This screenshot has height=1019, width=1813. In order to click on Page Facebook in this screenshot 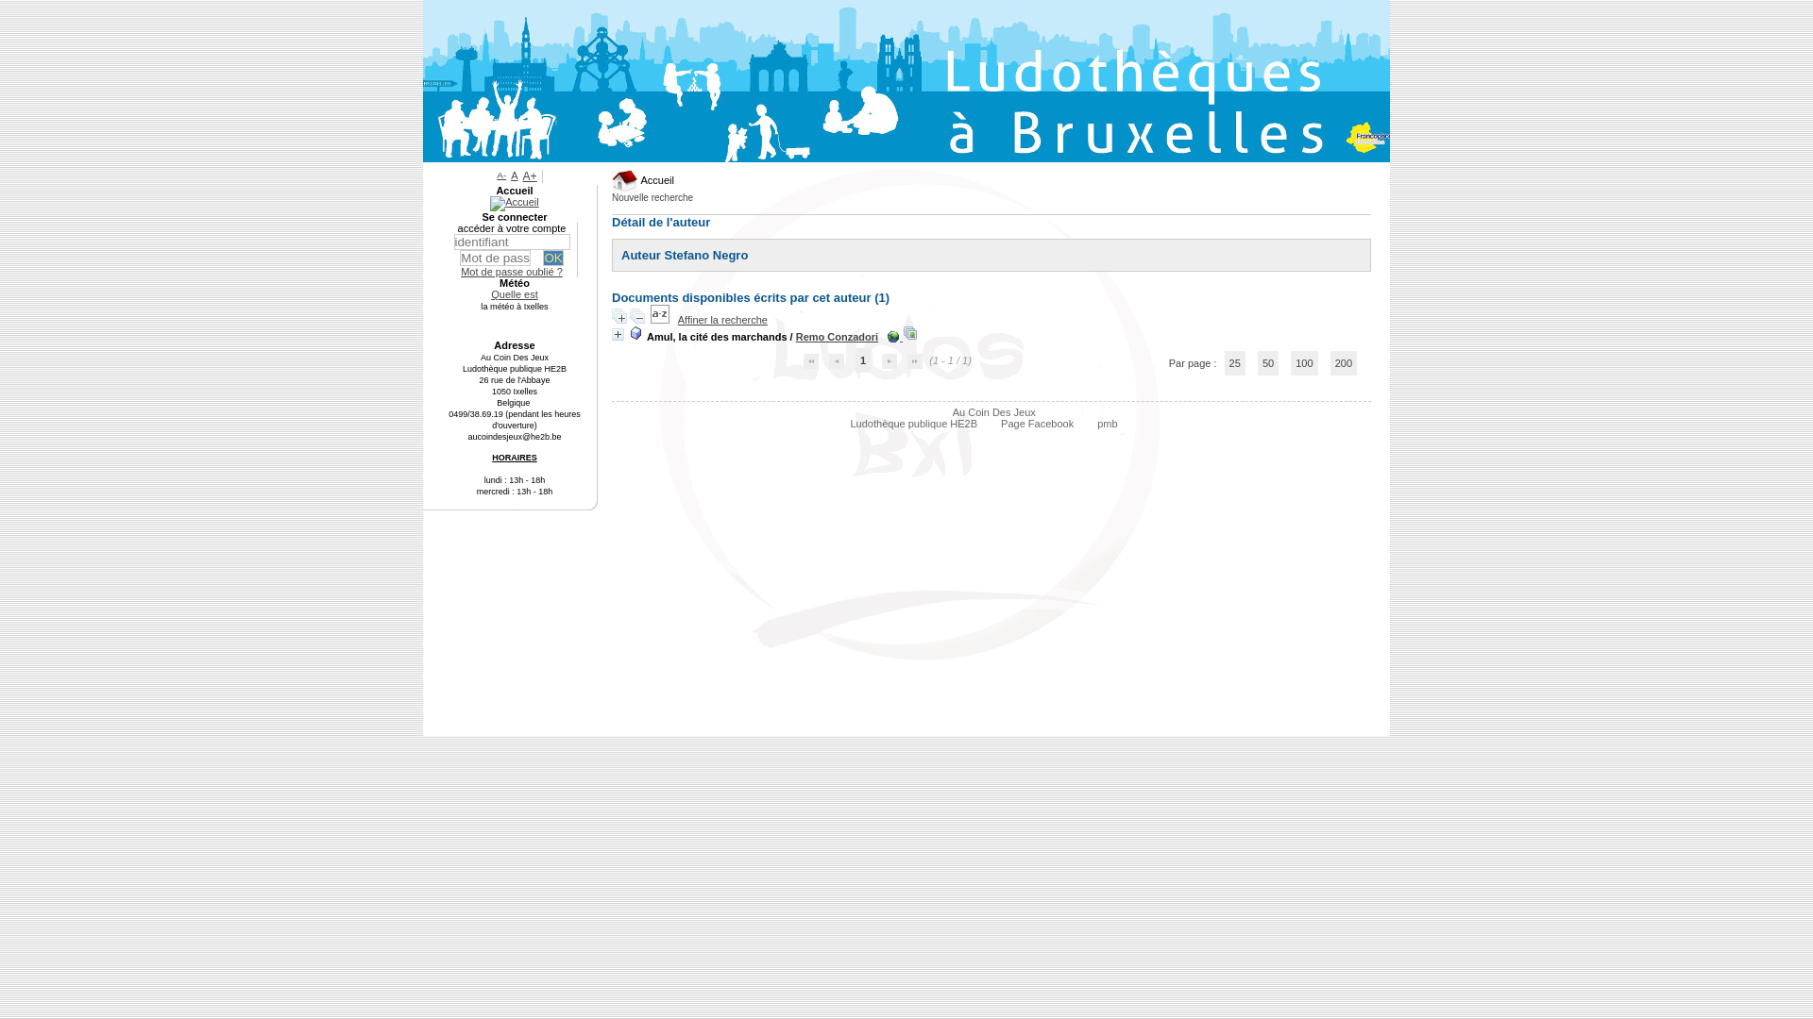, I will do `click(1044, 424)`.